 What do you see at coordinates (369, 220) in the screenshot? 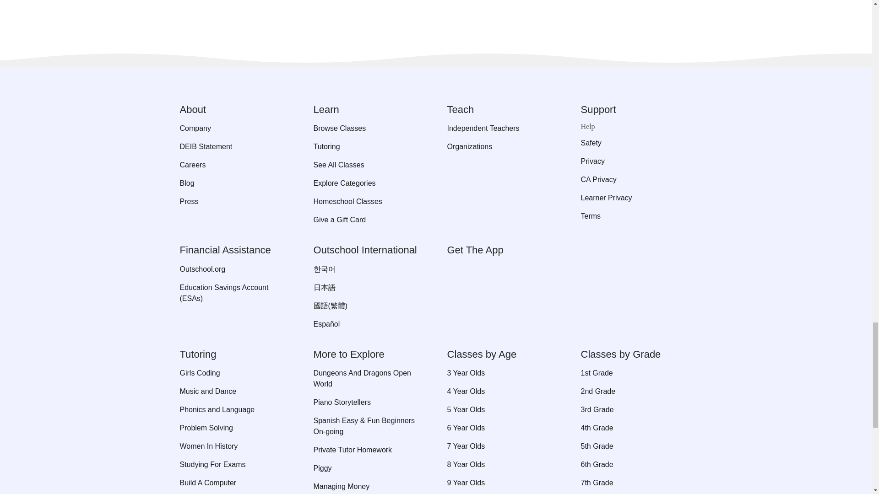
I see `Give a Gift Card` at bounding box center [369, 220].